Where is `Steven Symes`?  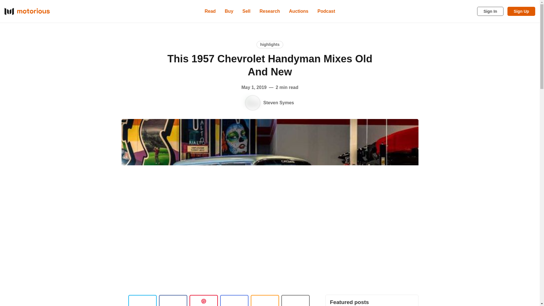 Steven Symes is located at coordinates (253, 103).